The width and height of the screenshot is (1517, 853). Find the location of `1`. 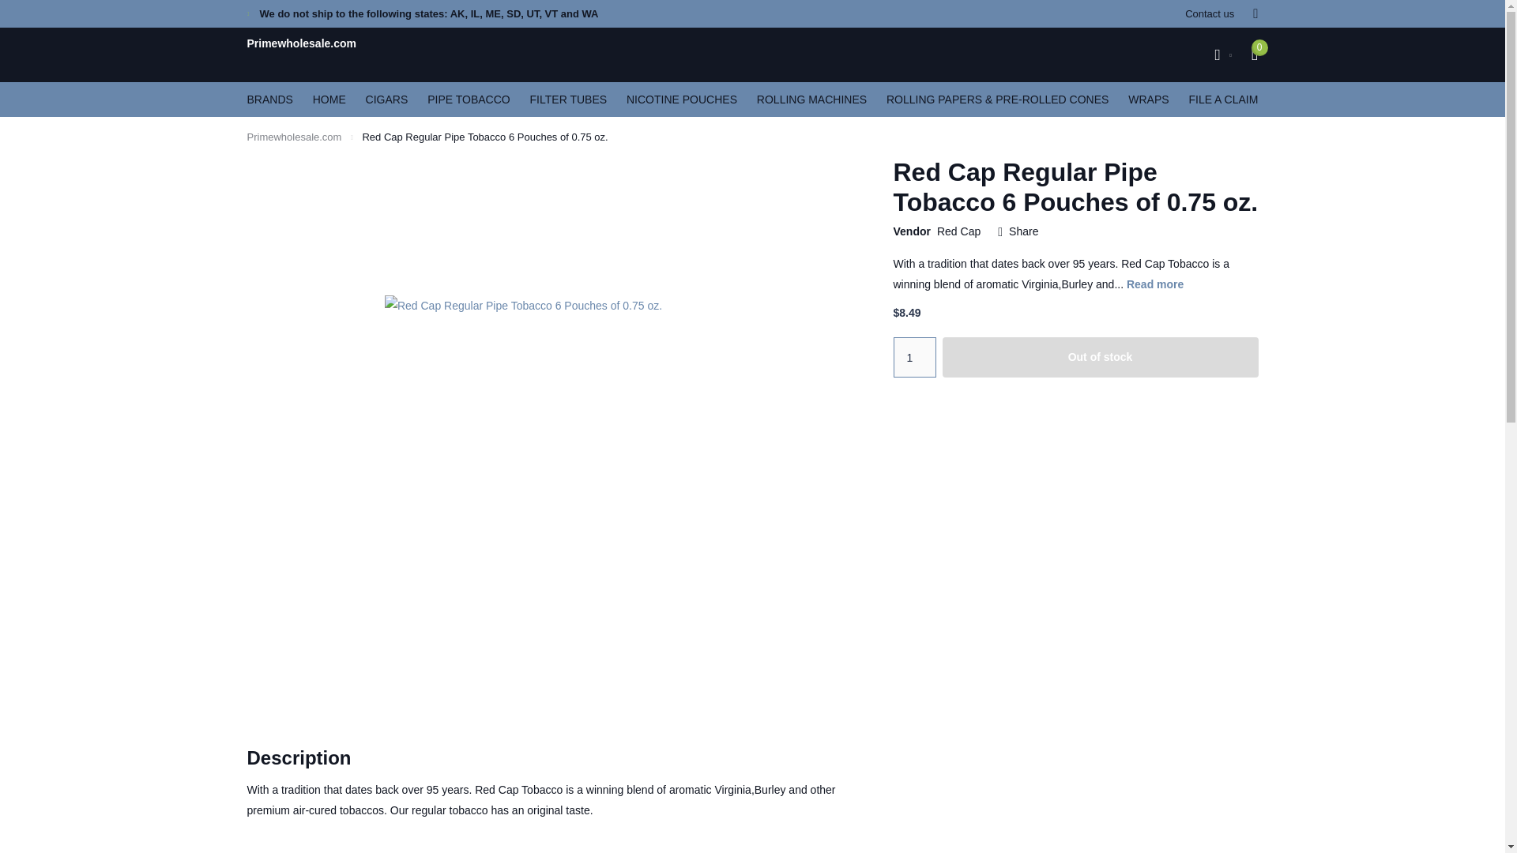

1 is located at coordinates (914, 357).